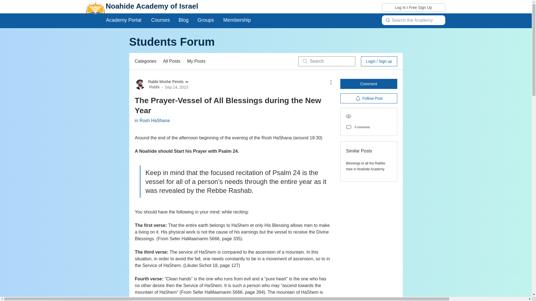  What do you see at coordinates (121, 6) in the screenshot?
I see `Noahide ` at bounding box center [121, 6].